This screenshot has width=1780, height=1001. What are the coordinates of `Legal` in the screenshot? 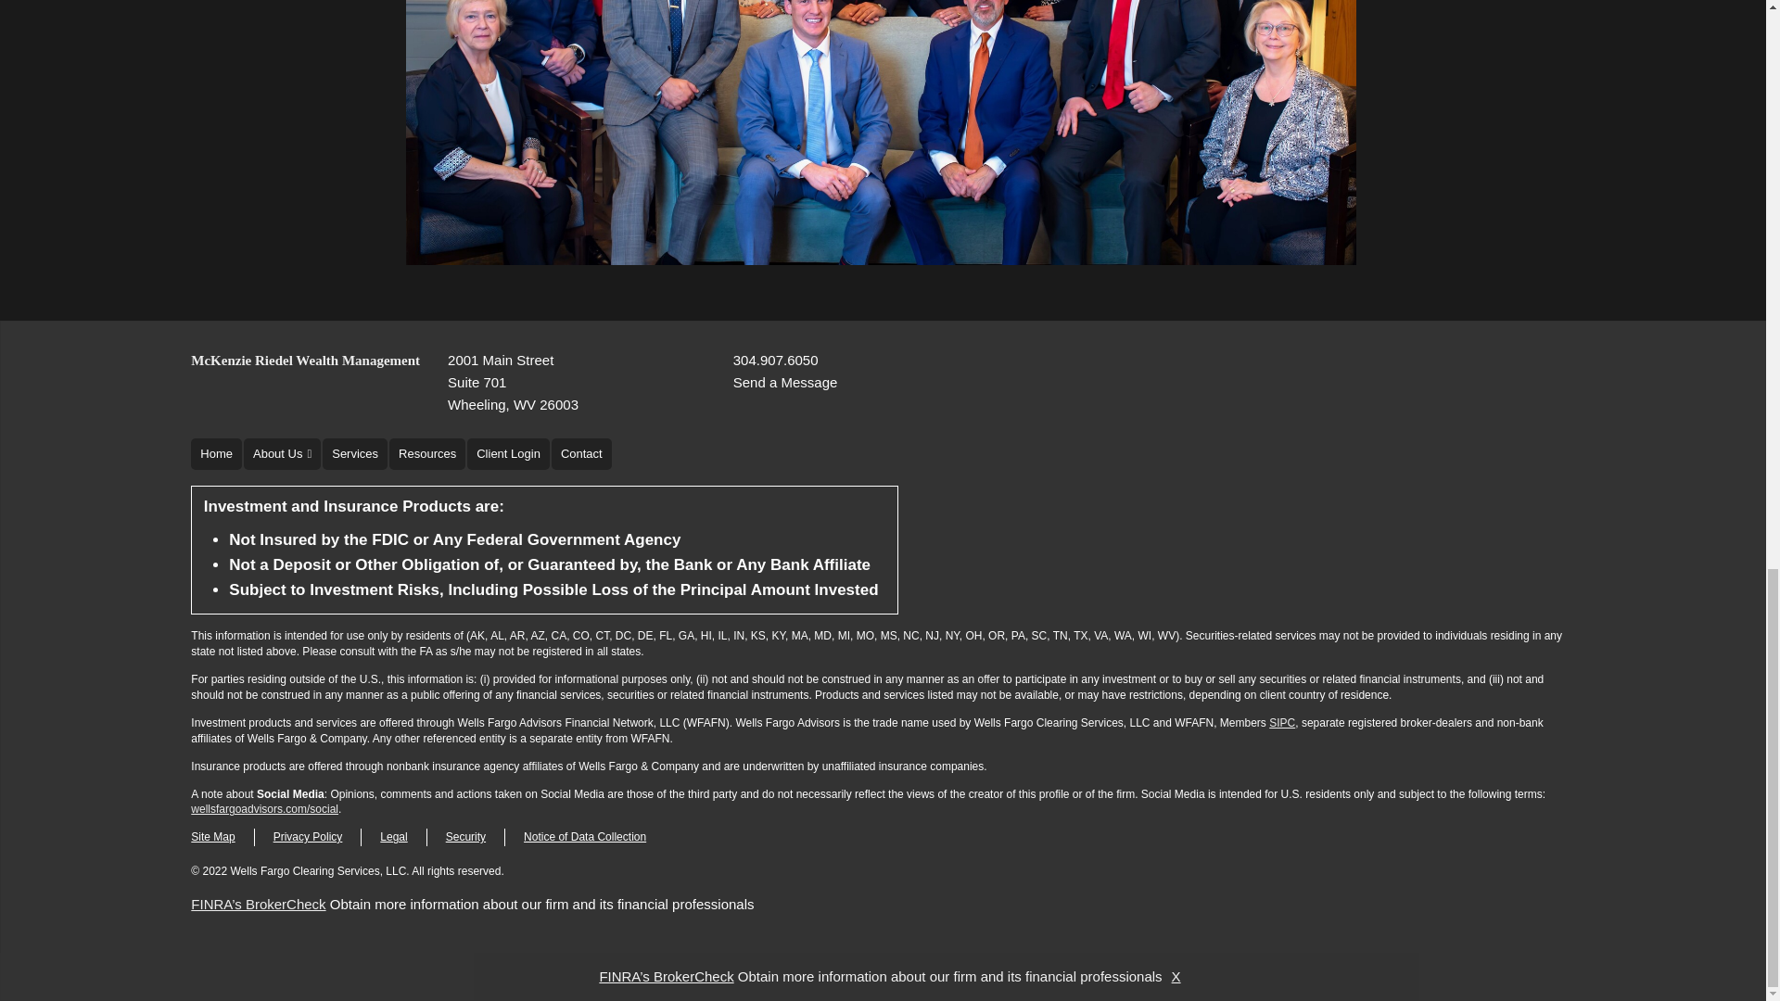 It's located at (393, 837).